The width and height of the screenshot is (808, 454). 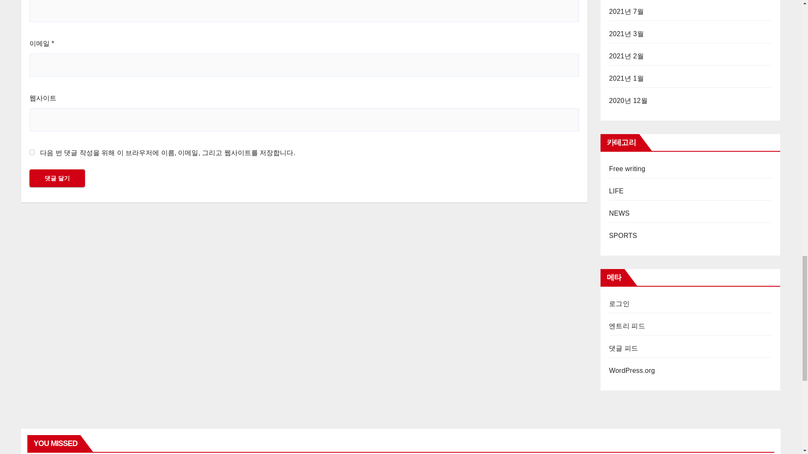 I want to click on yes, so click(x=32, y=152).